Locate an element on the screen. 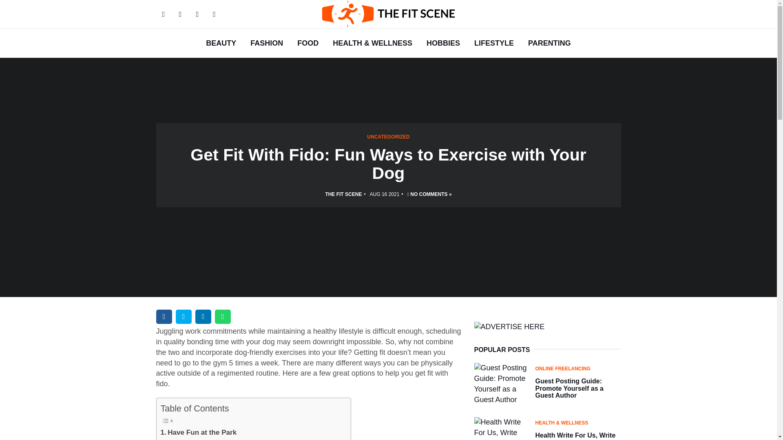 Image resolution: width=783 pixels, height=440 pixels. UNCATEGORIZED is located at coordinates (388, 137).